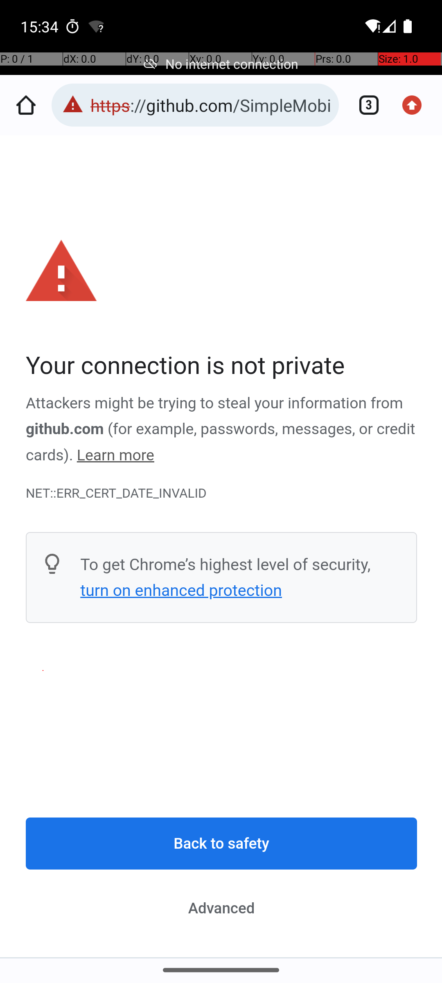 Image resolution: width=442 pixels, height=983 pixels. What do you see at coordinates (416, 105) in the screenshot?
I see `Update available. More options` at bounding box center [416, 105].